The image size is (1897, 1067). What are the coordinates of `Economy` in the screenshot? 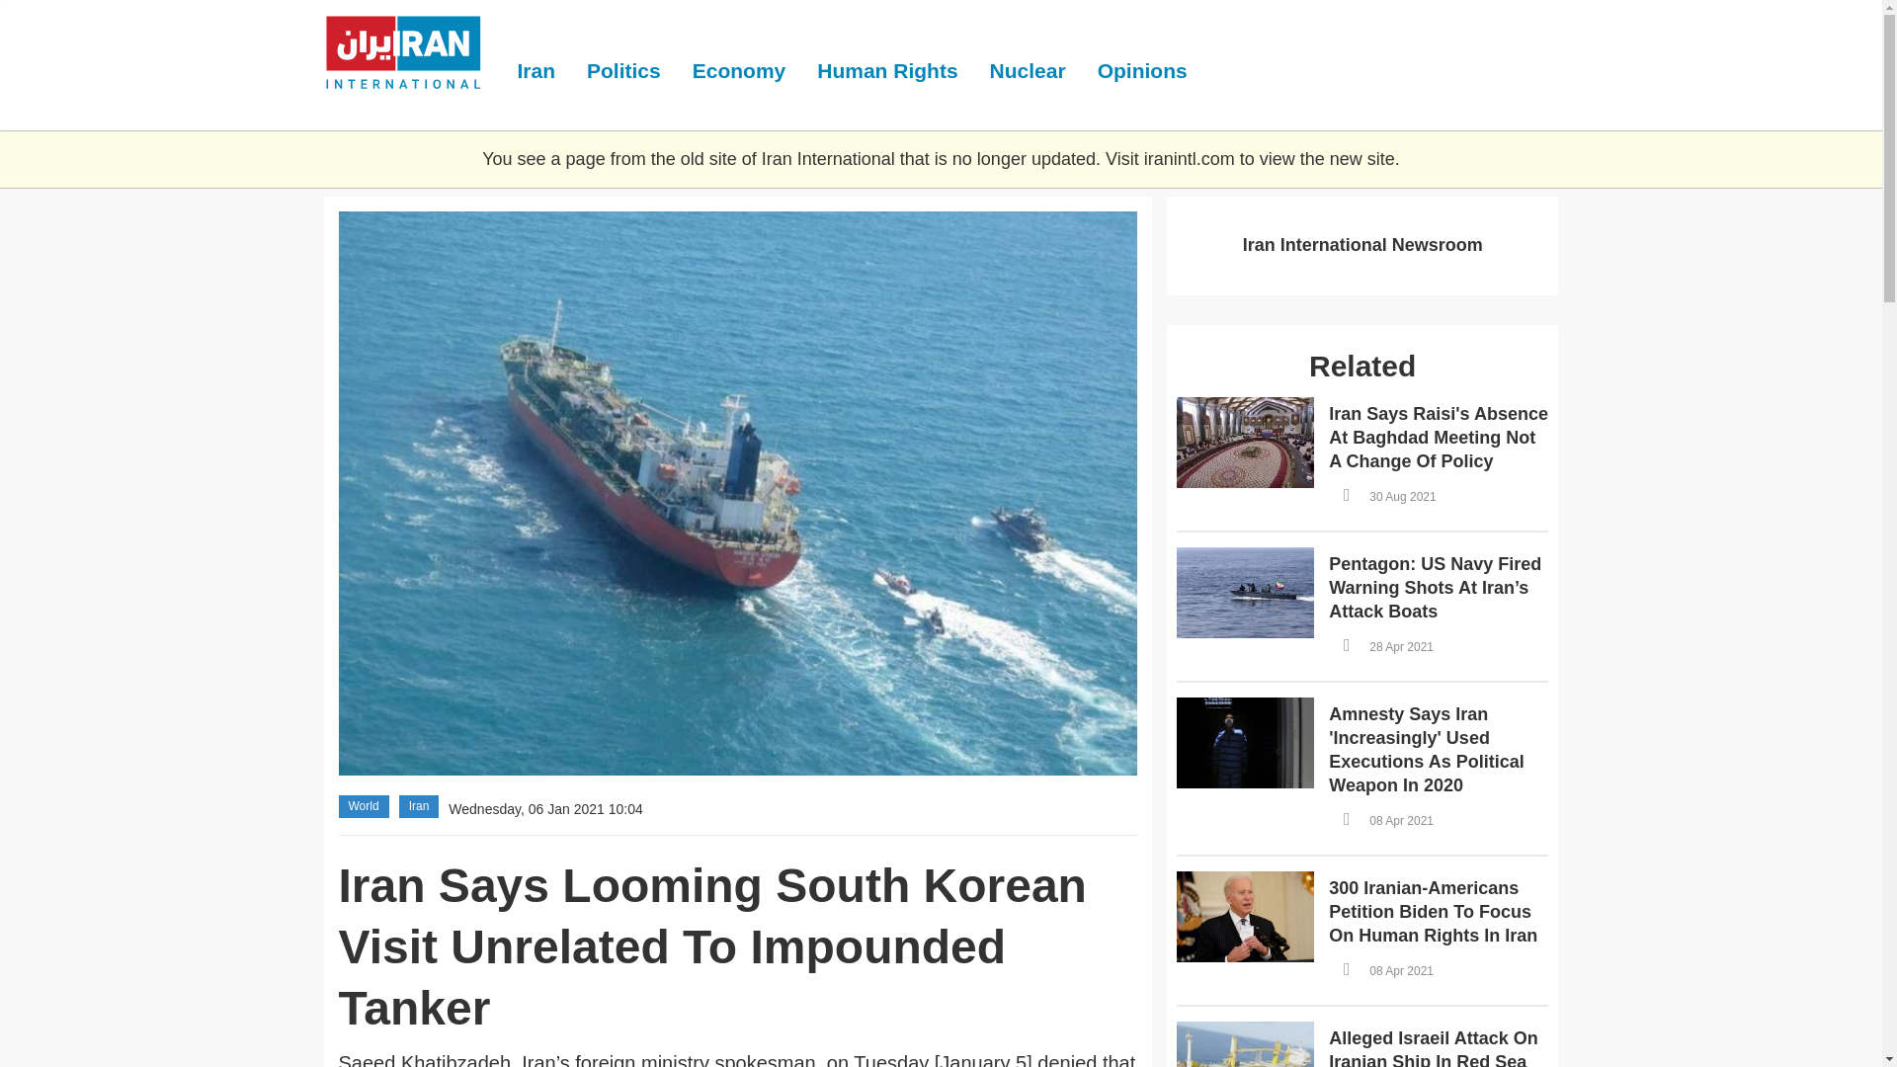 It's located at (739, 70).